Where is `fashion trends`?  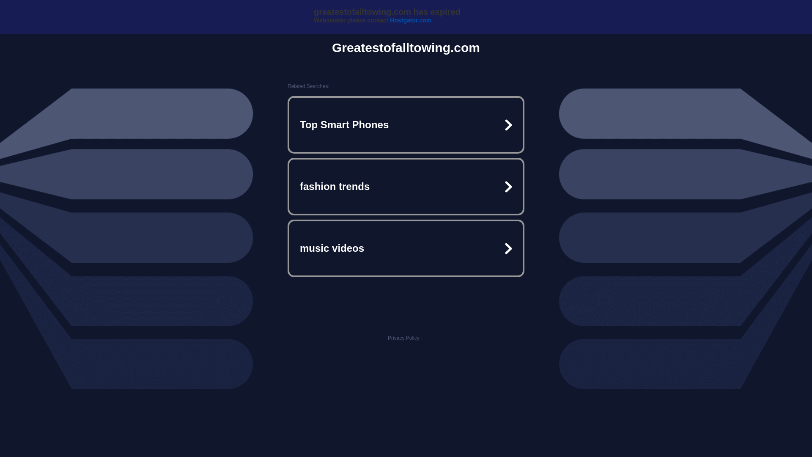
fashion trends is located at coordinates (406, 186).